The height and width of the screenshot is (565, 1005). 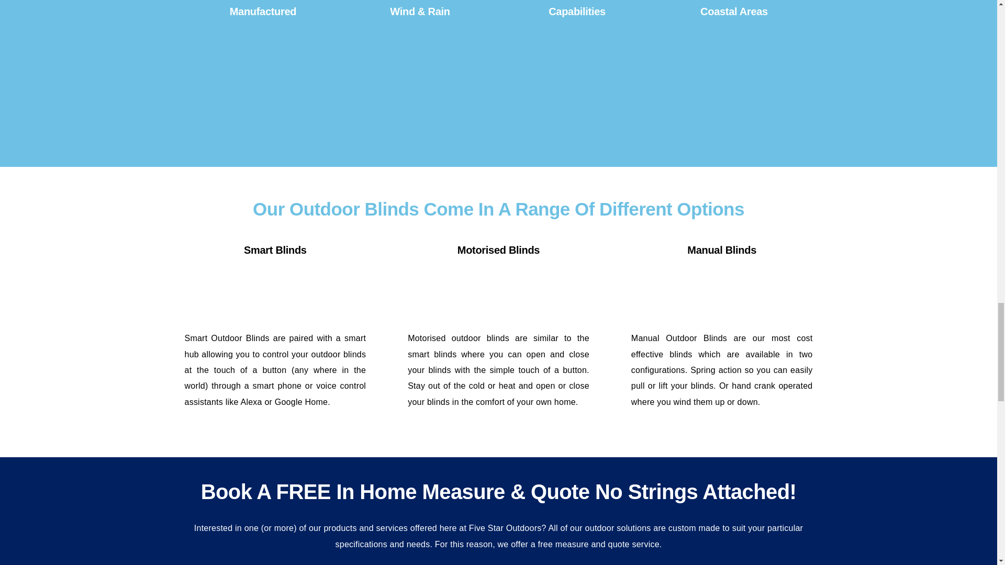 What do you see at coordinates (721, 292) in the screenshot?
I see `Manual Outdoor Blinds Adelaide` at bounding box center [721, 292].